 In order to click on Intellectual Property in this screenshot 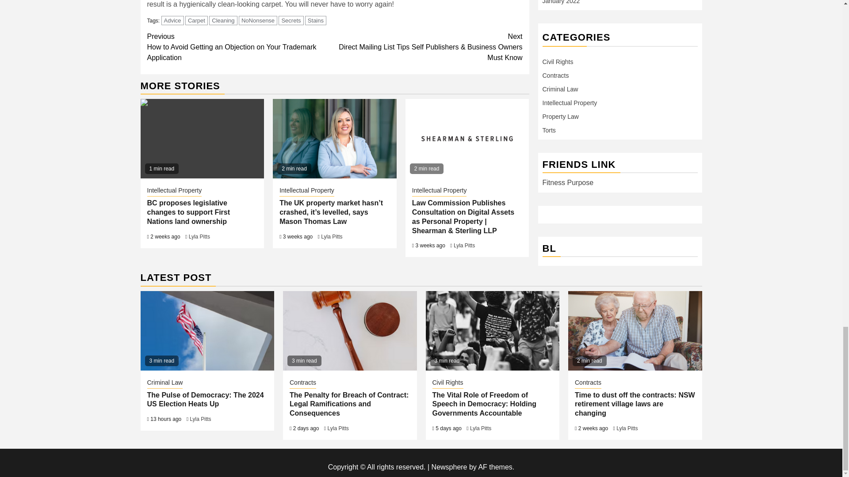, I will do `click(174, 191)`.